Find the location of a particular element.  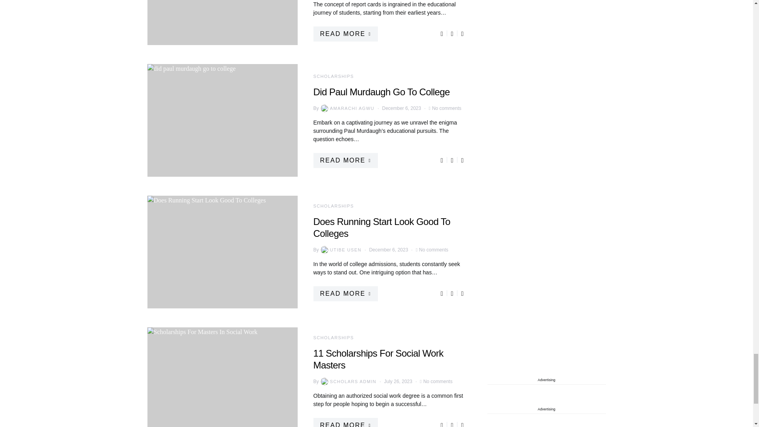

View all posts by Scholars Admin is located at coordinates (347, 381).